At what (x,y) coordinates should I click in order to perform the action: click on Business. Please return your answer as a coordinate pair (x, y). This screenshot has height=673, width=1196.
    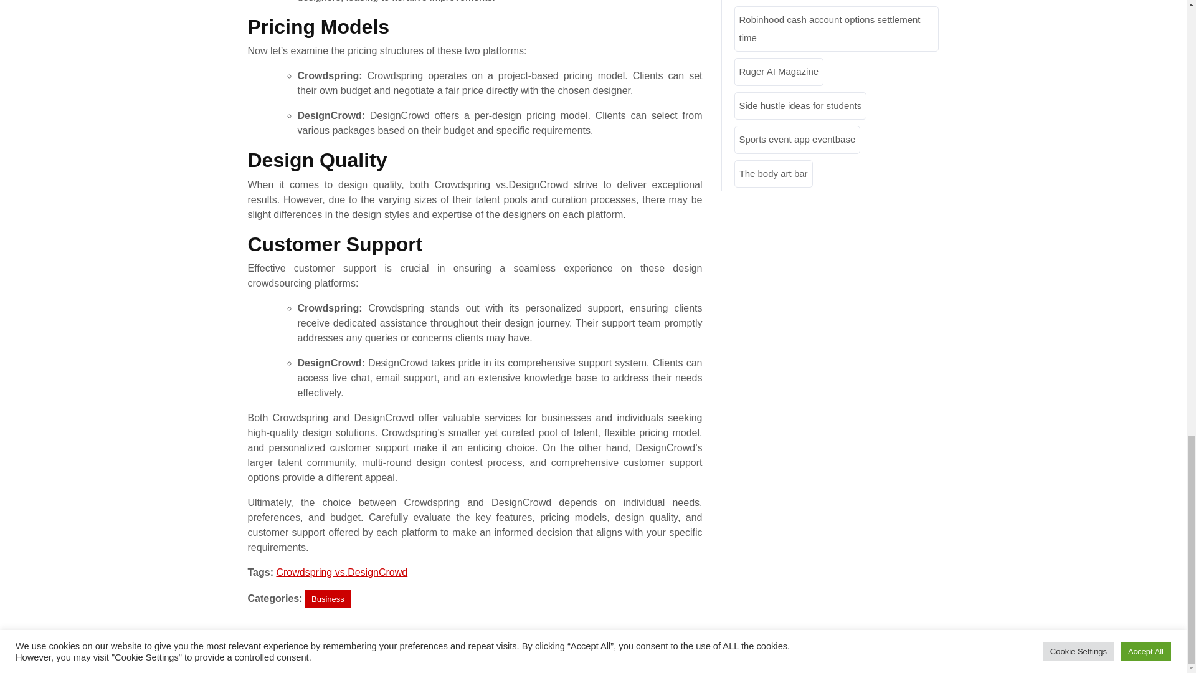
    Looking at the image, I should click on (328, 599).